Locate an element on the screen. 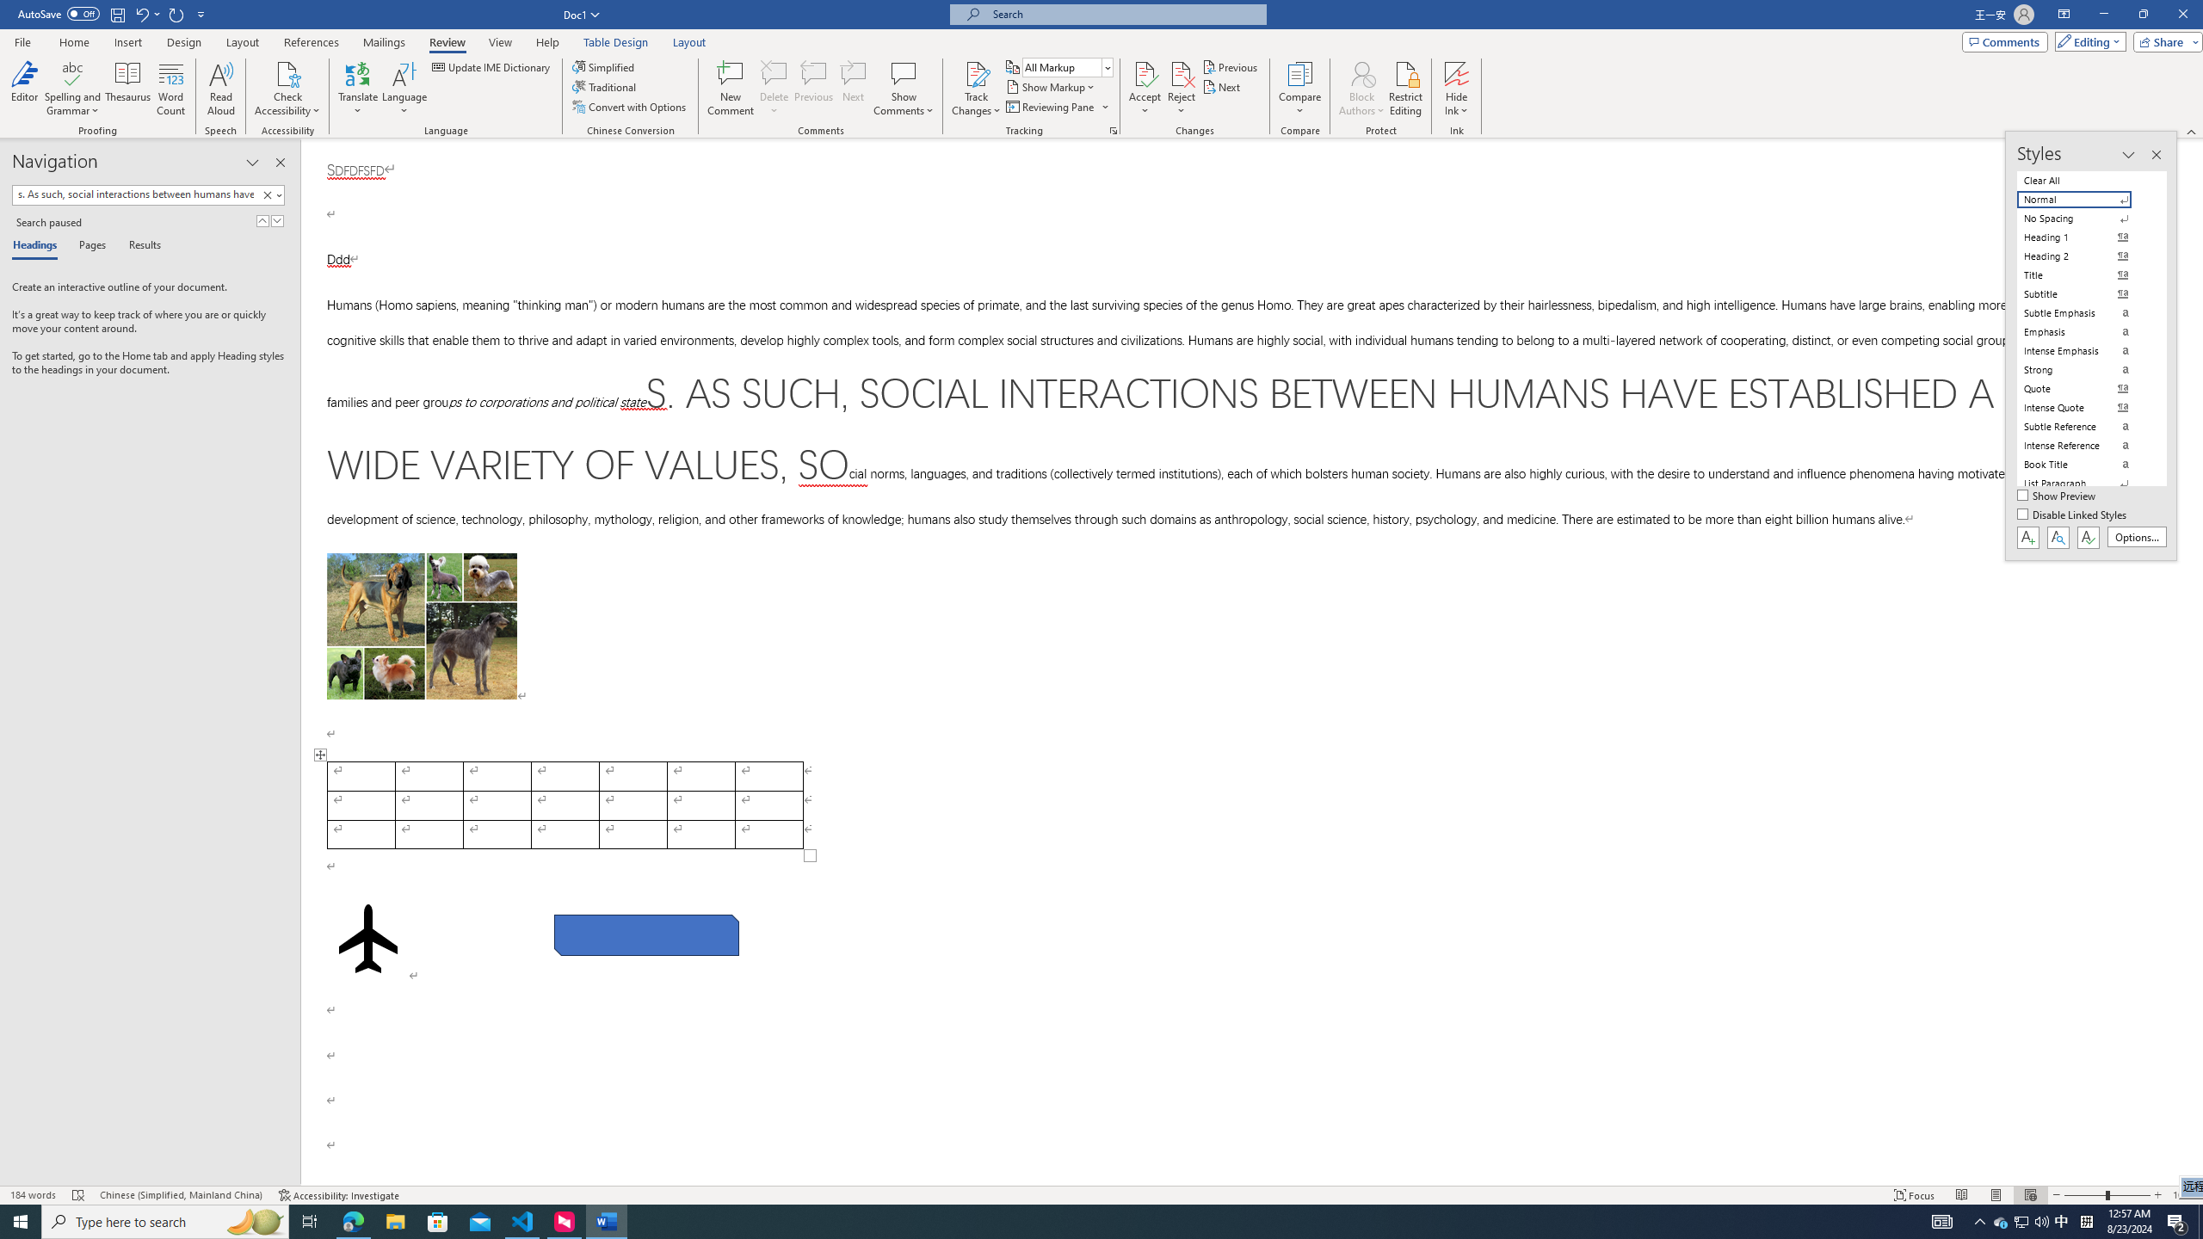 Image resolution: width=2203 pixels, height=1239 pixels. Intense Quote is located at coordinates (2084, 408).